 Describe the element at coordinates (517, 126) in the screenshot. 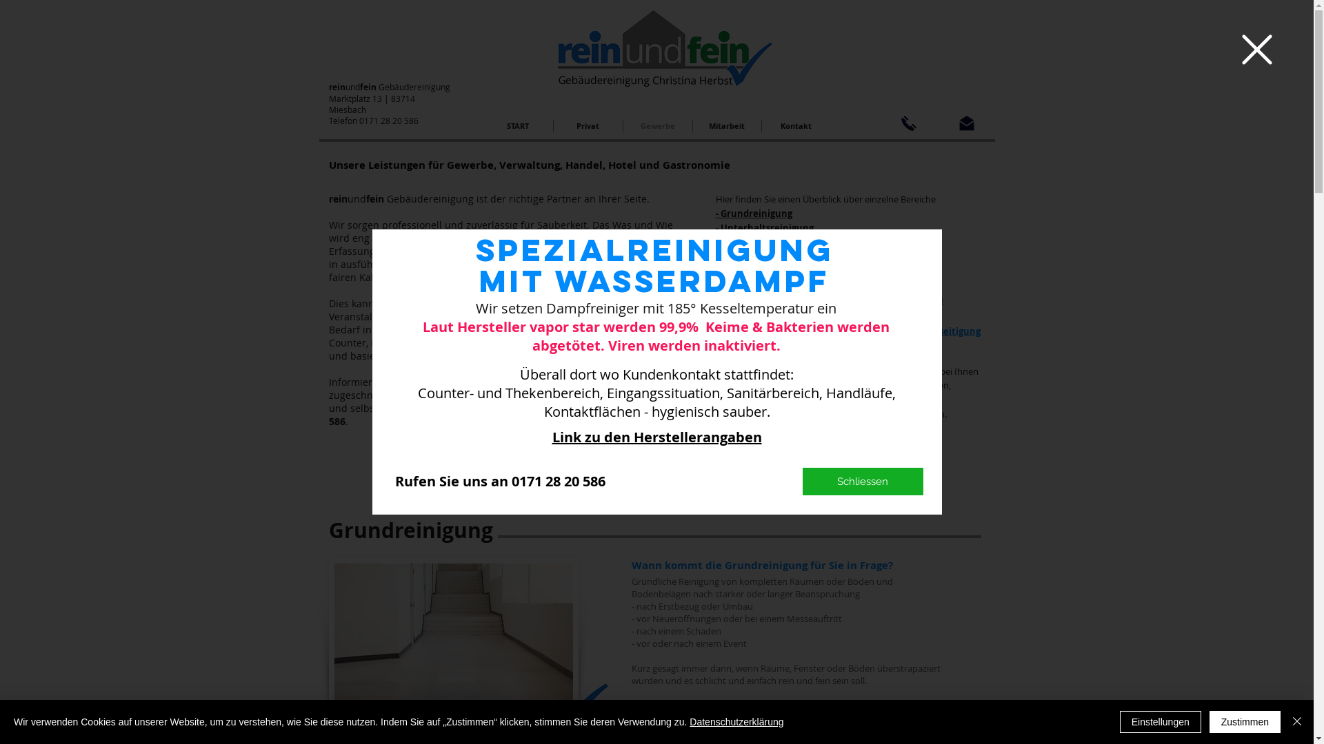

I see `START` at that location.